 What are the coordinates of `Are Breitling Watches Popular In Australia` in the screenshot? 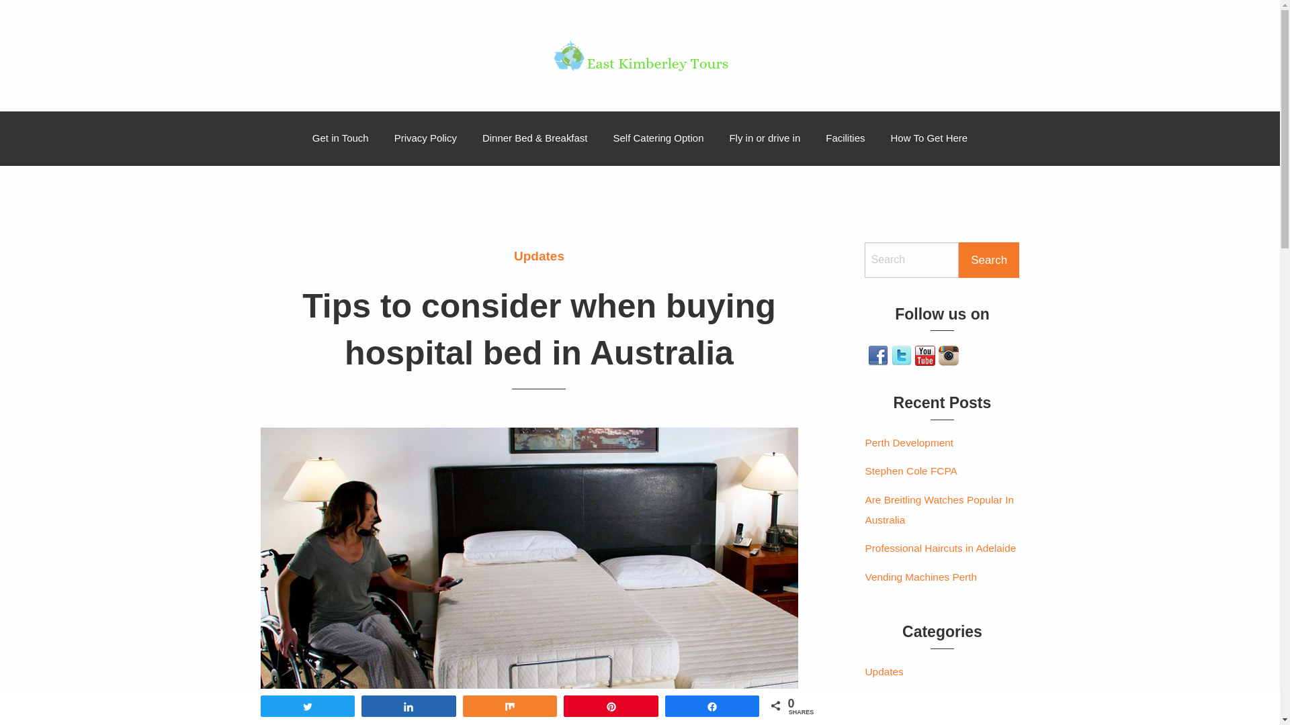 It's located at (942, 510).